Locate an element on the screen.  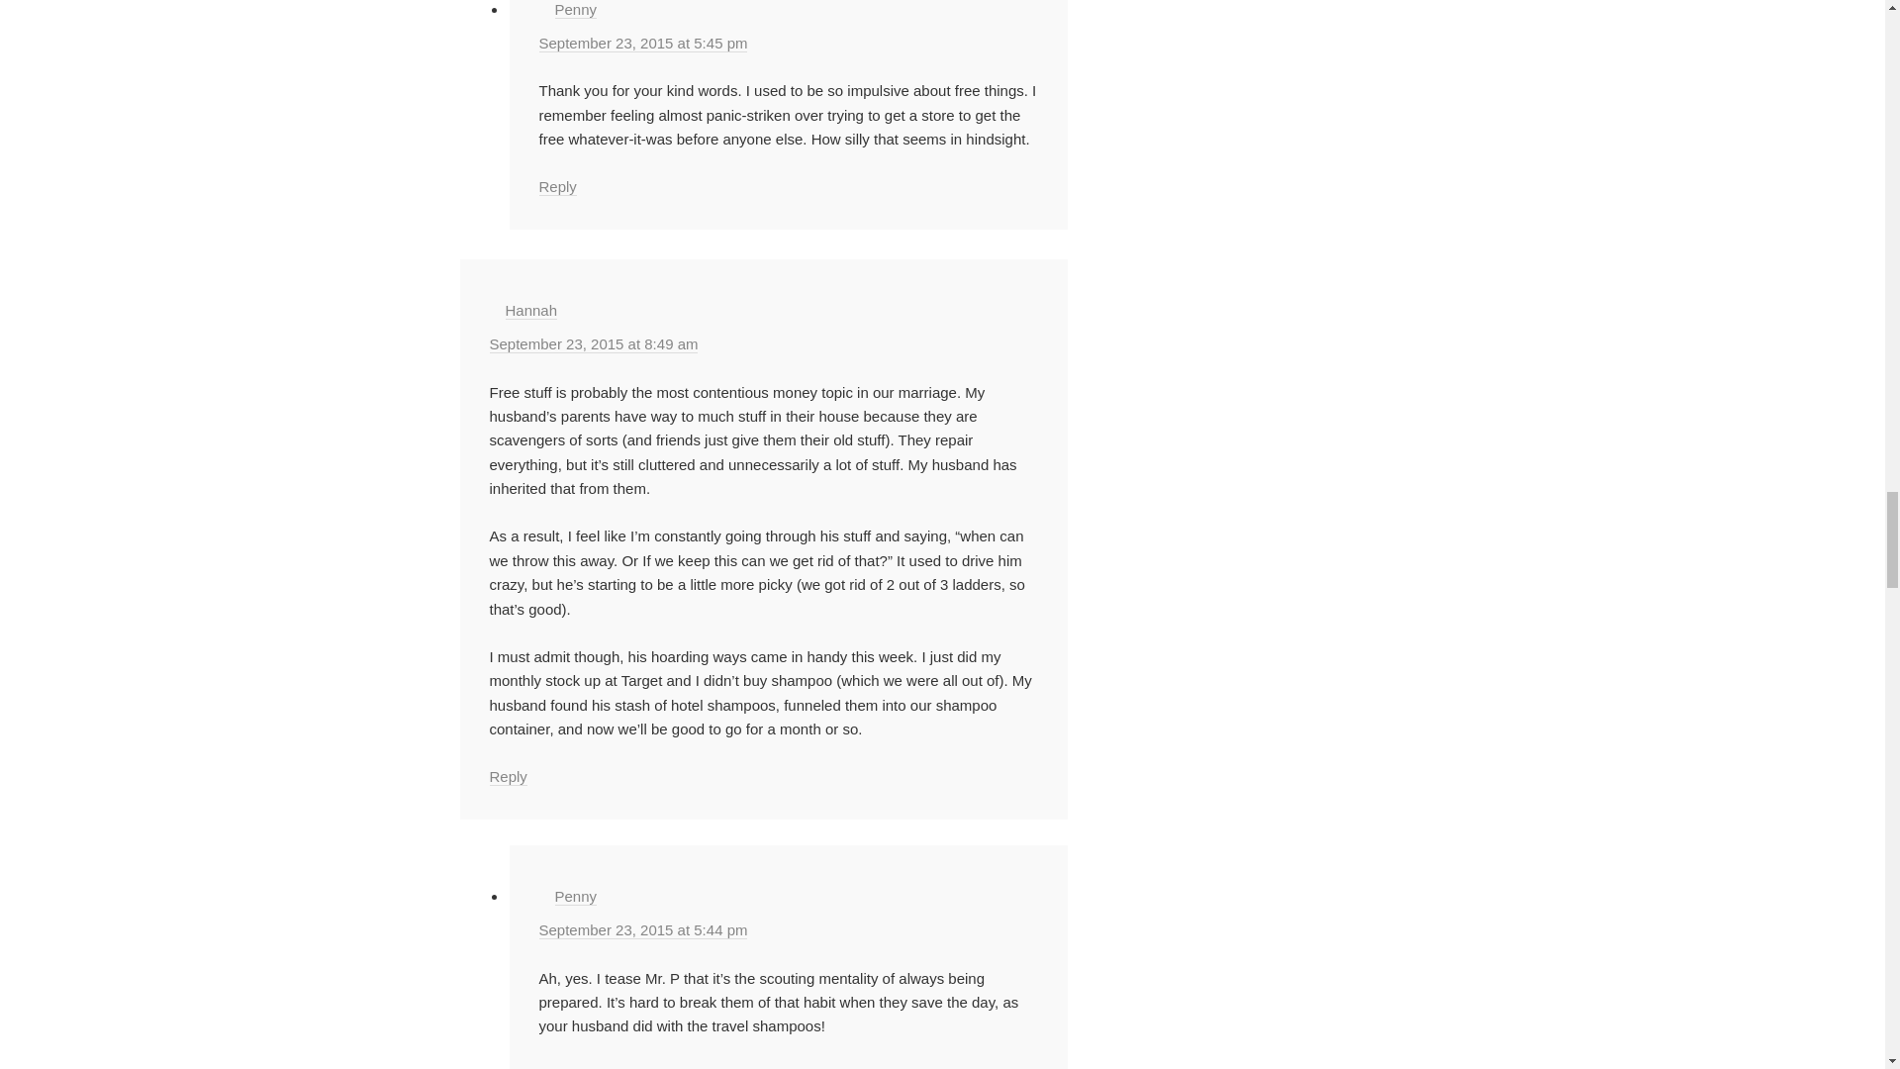
Wednesday, September 23, 2015, 5:45 pm is located at coordinates (641, 43).